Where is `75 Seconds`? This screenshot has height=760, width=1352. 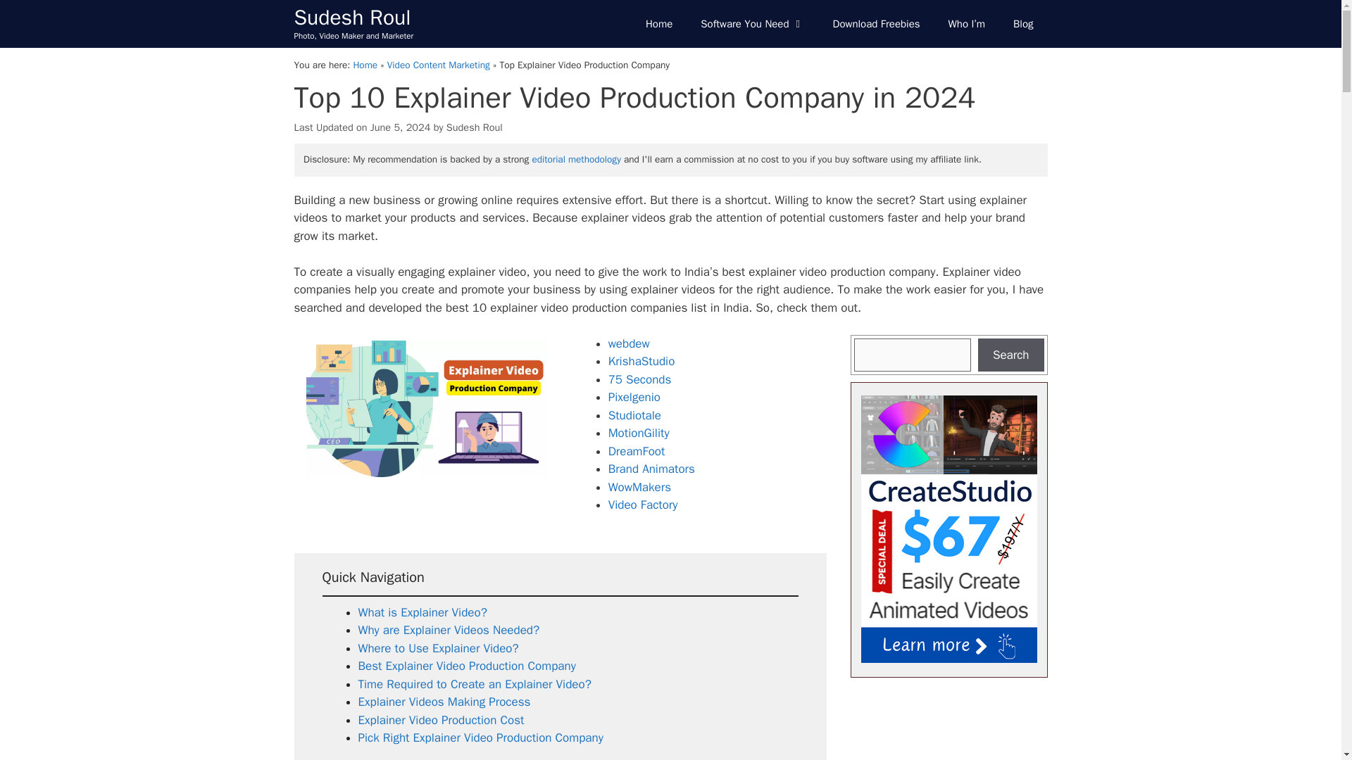 75 Seconds is located at coordinates (640, 379).